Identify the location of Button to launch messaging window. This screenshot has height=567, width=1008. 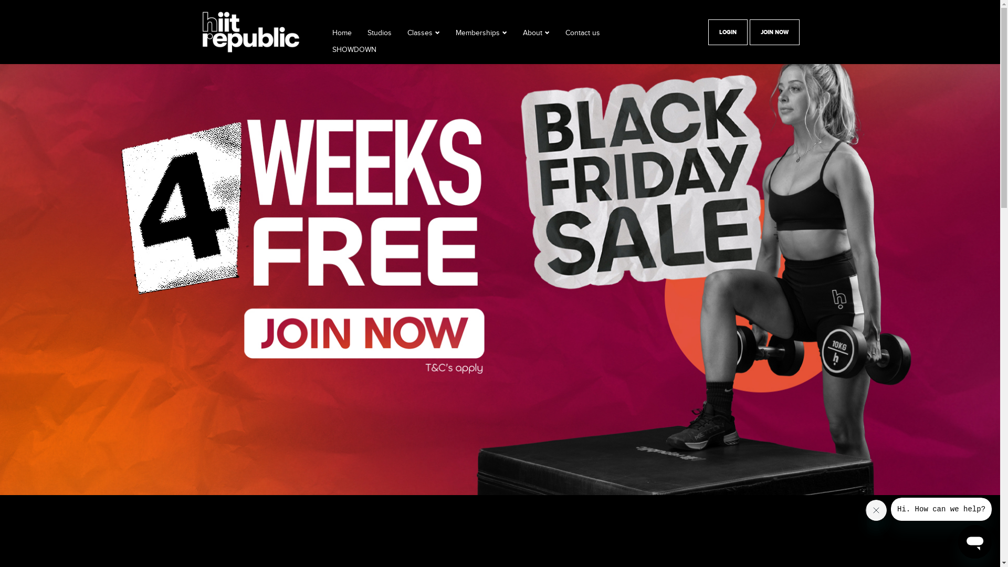
(975, 542).